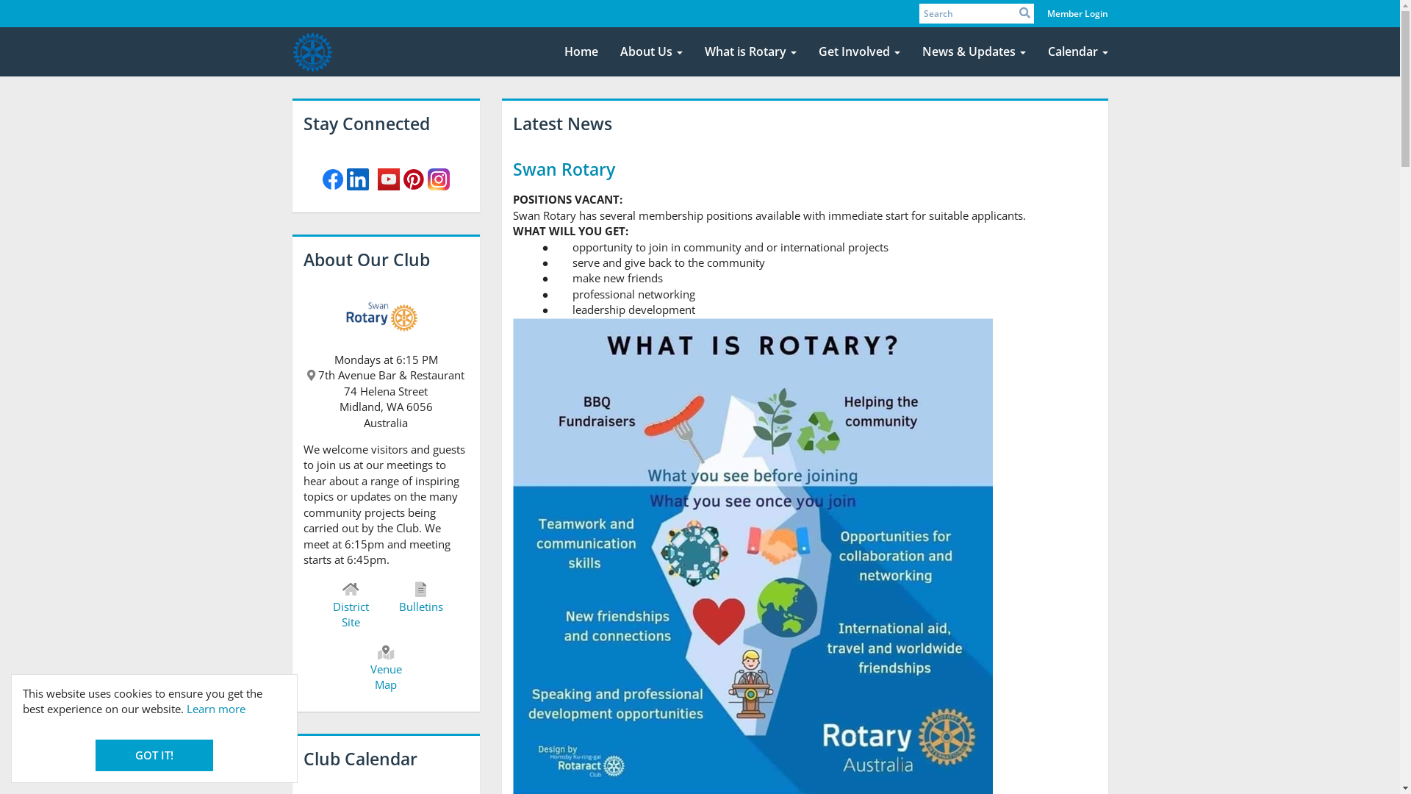 This screenshot has width=1411, height=794. What do you see at coordinates (216, 709) in the screenshot?
I see `Learn more` at bounding box center [216, 709].